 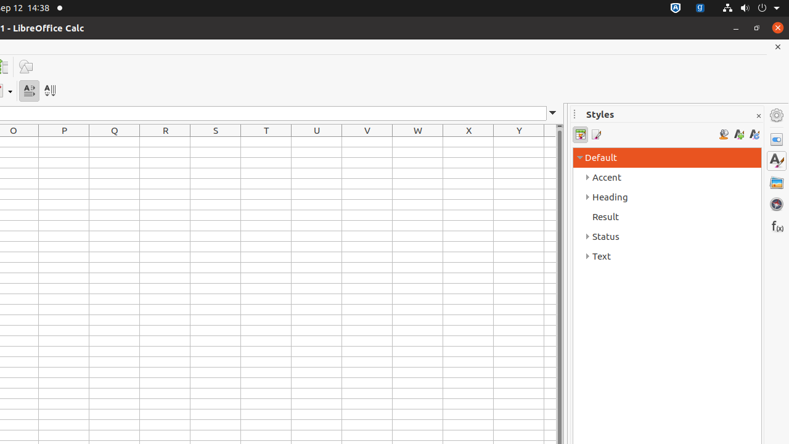 I want to click on Update Style, so click(x=754, y=134).